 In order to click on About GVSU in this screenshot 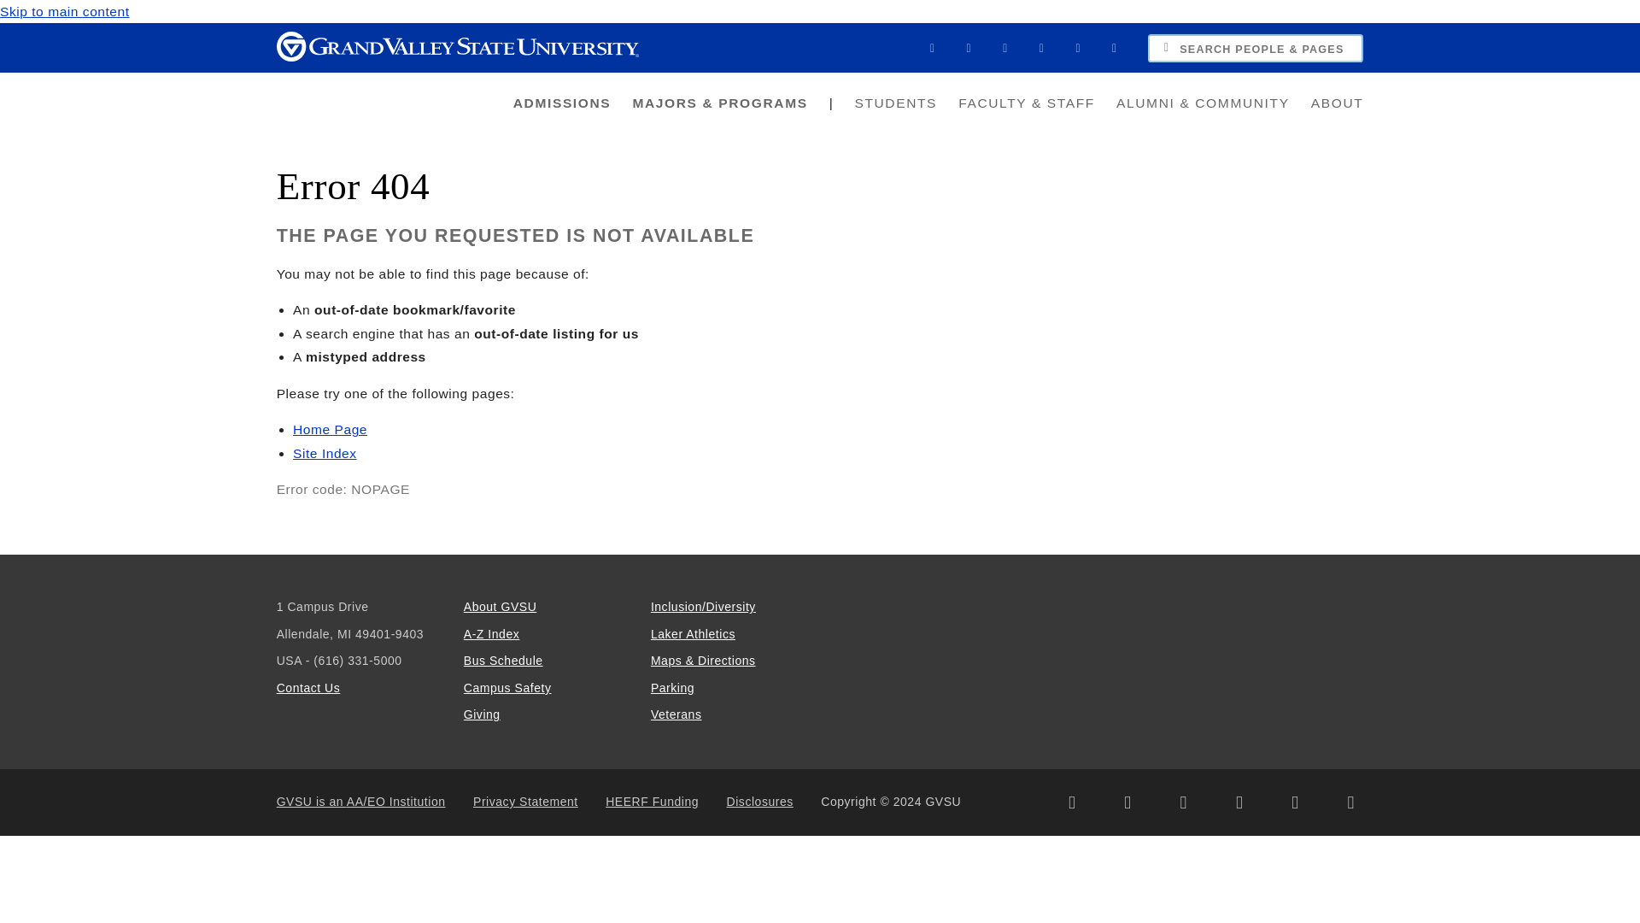, I will do `click(501, 607)`.